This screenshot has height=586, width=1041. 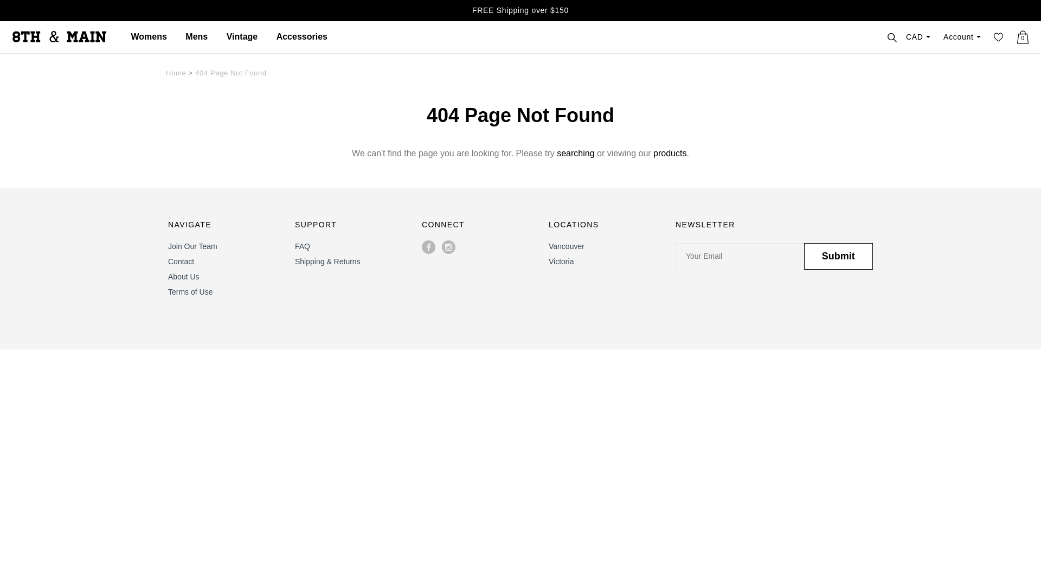 I want to click on Home, so click(x=176, y=73).